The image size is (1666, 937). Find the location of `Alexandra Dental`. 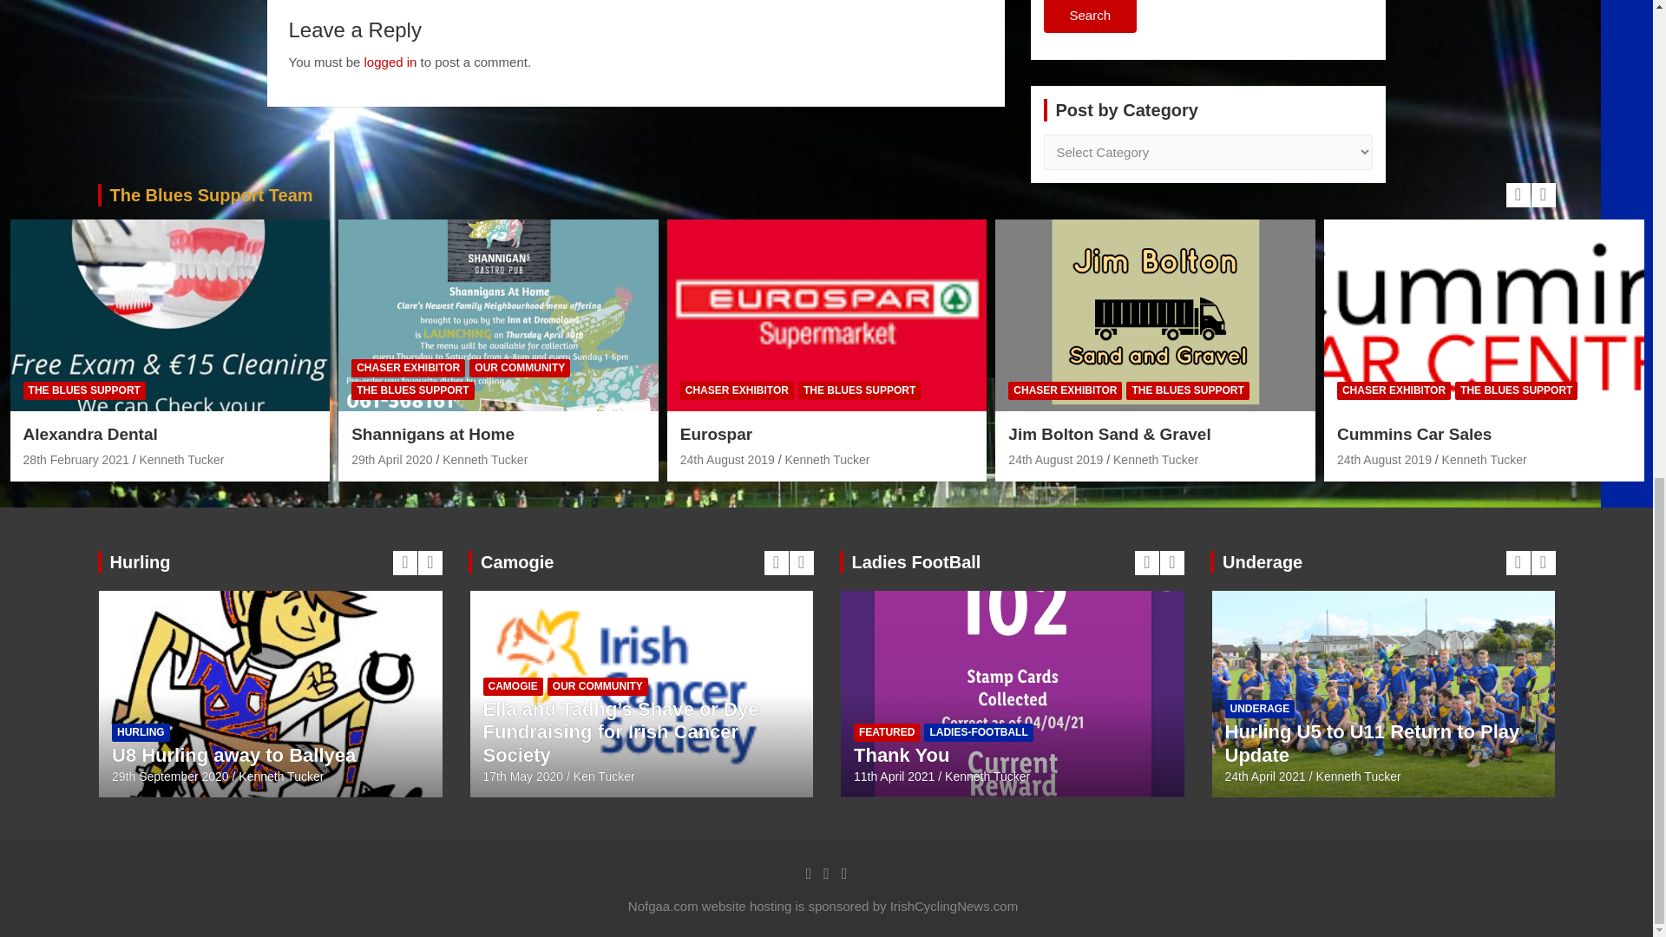

Alexandra Dental is located at coordinates (76, 459).